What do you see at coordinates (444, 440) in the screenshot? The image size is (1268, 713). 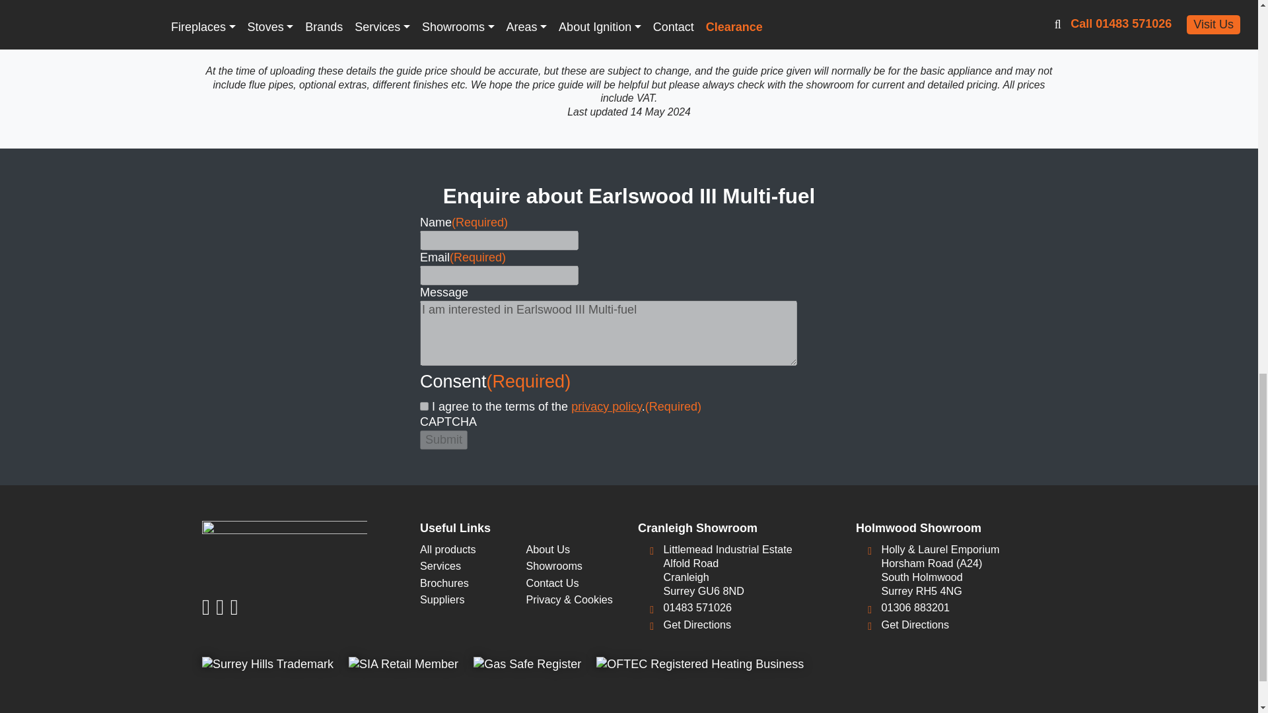 I see `Submit` at bounding box center [444, 440].